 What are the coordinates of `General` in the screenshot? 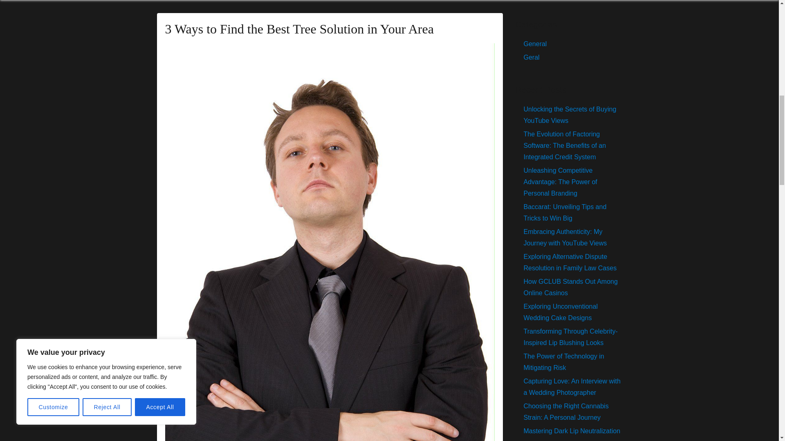 It's located at (535, 44).